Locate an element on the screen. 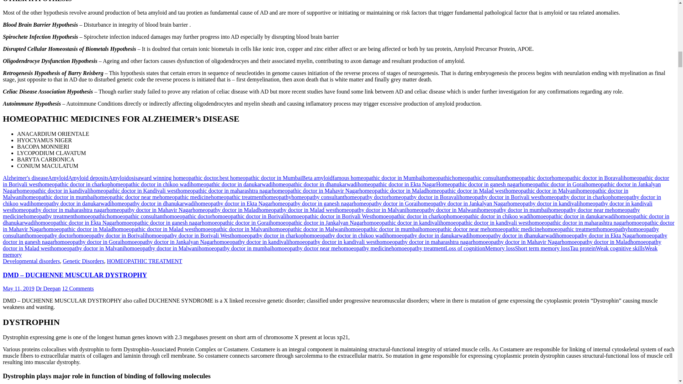 This screenshot has width=683, height=384. homeopathic doctor in Boravali is located at coordinates (588, 178).